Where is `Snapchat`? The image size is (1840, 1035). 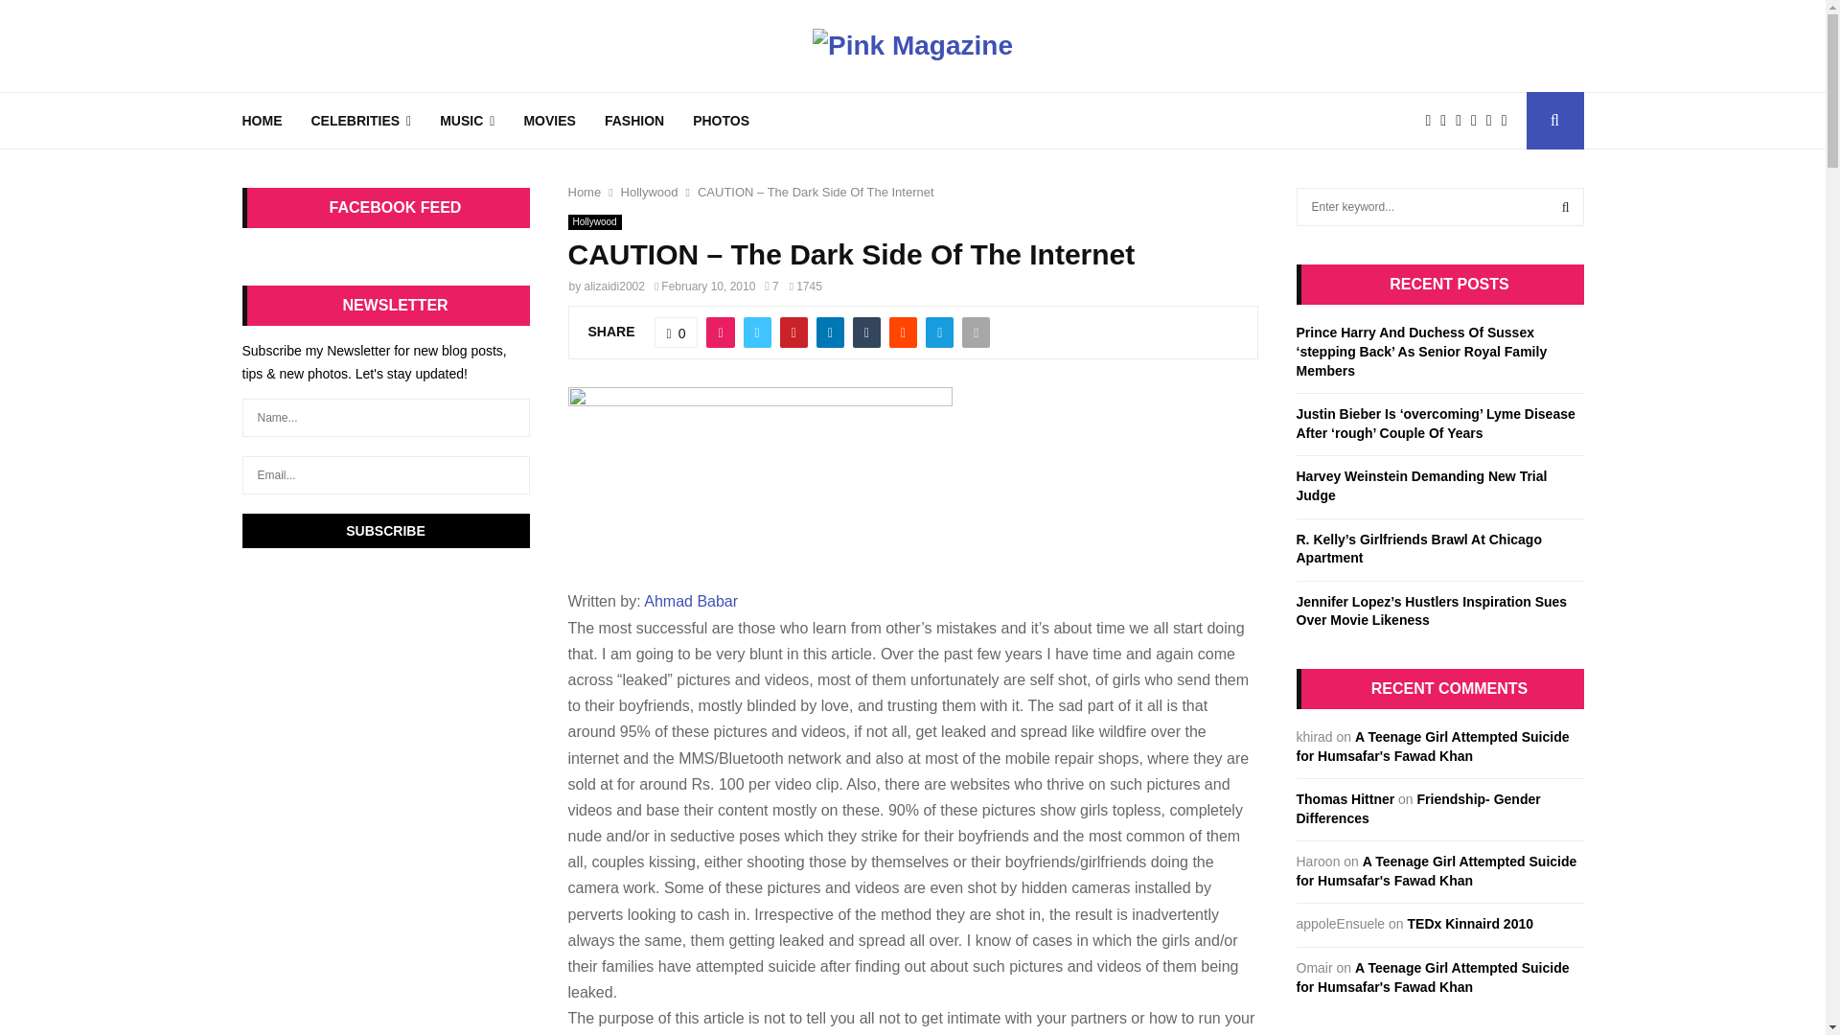
Snapchat is located at coordinates (1508, 121).